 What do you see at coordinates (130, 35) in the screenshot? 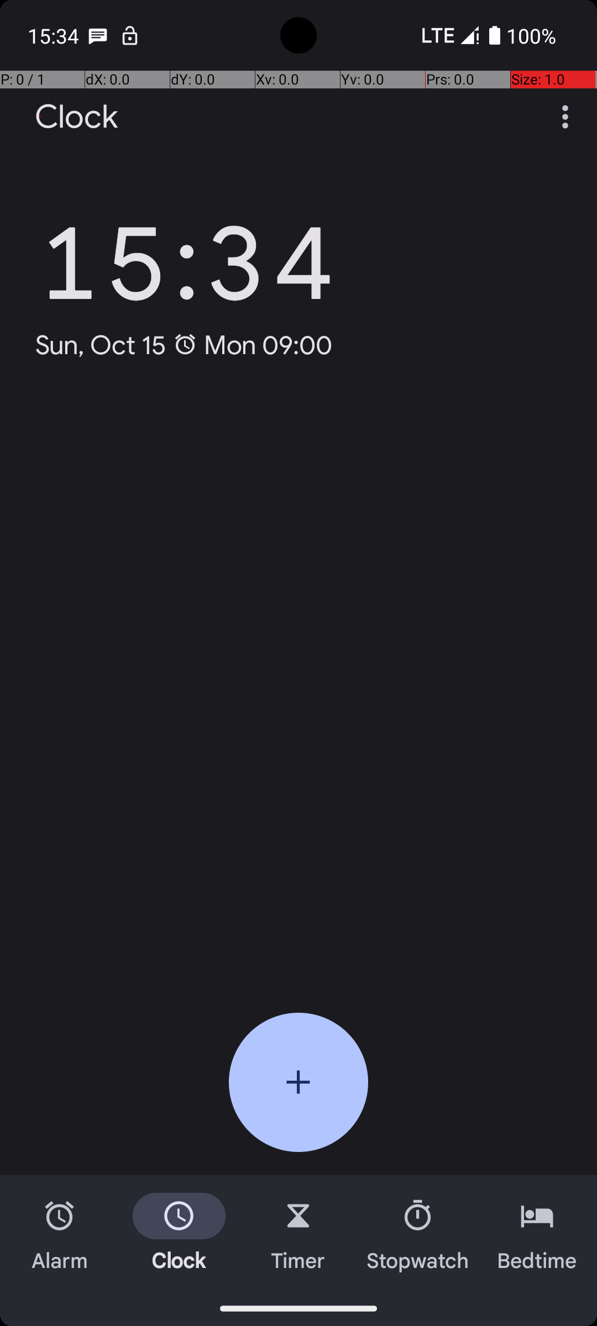
I see `Tasks notification: Connection security` at bounding box center [130, 35].